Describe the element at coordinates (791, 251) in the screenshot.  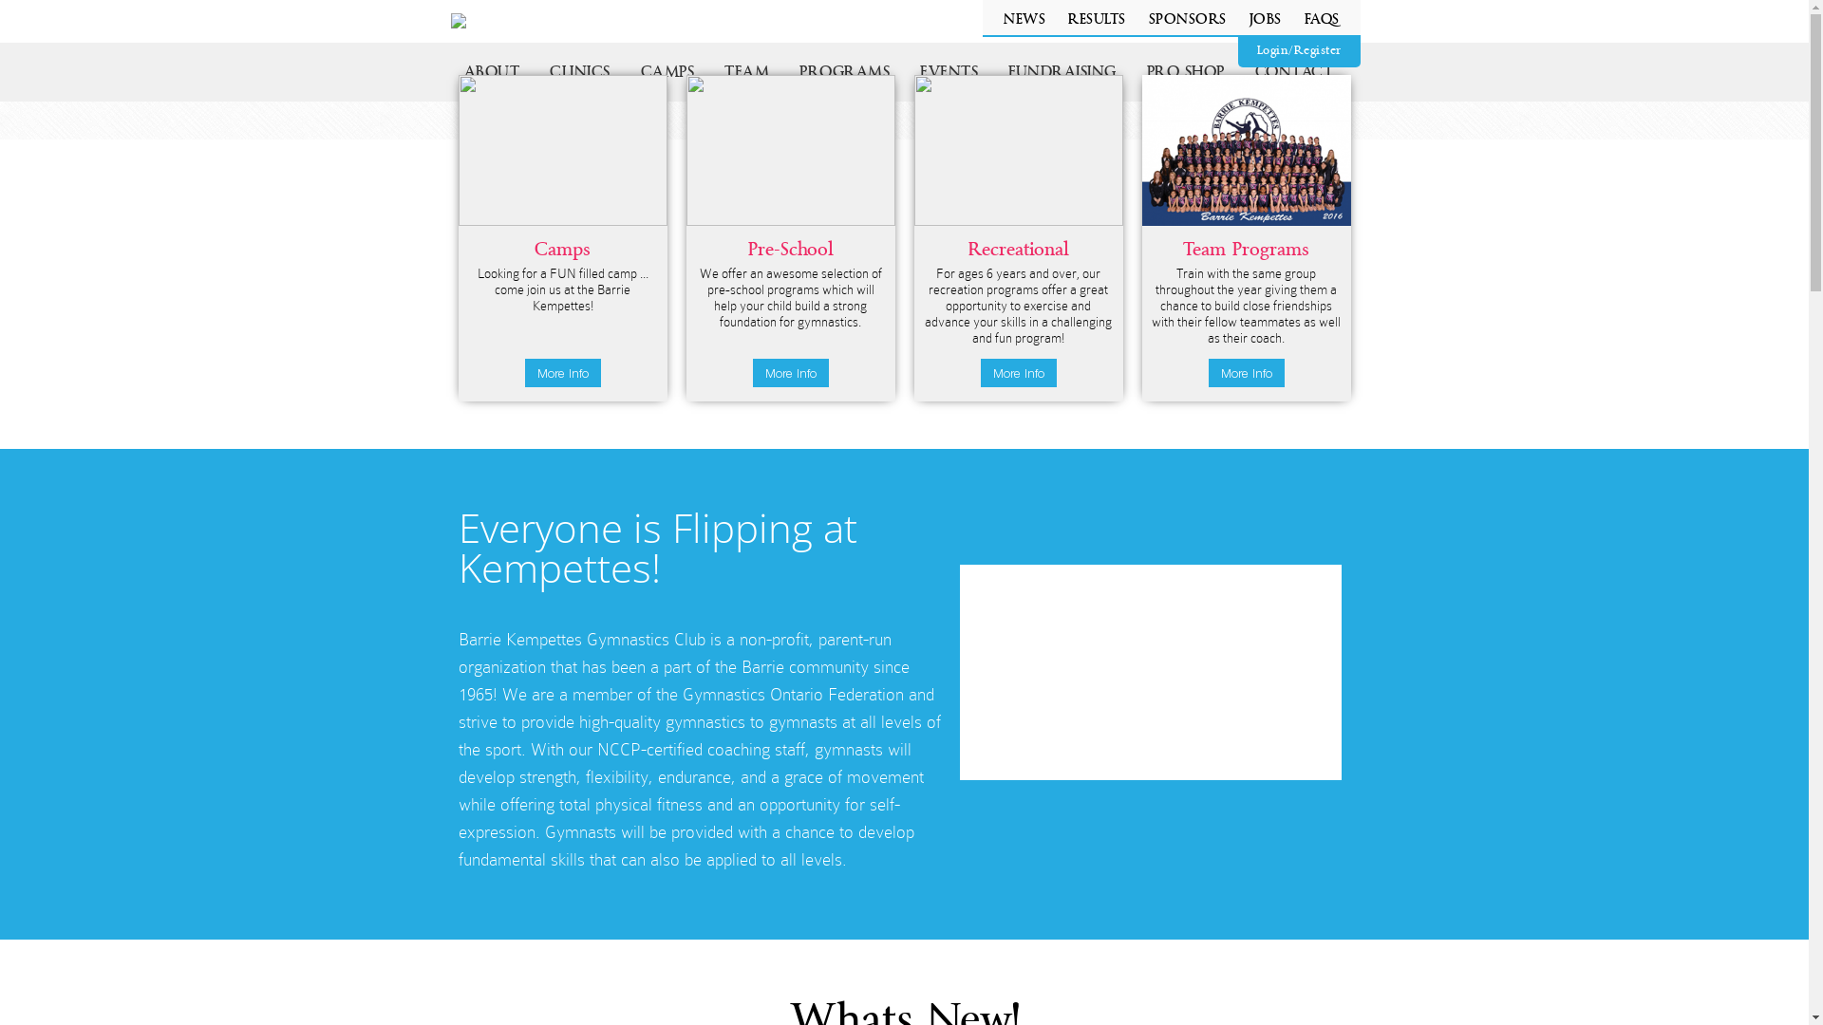
I see `Pre-School` at that location.